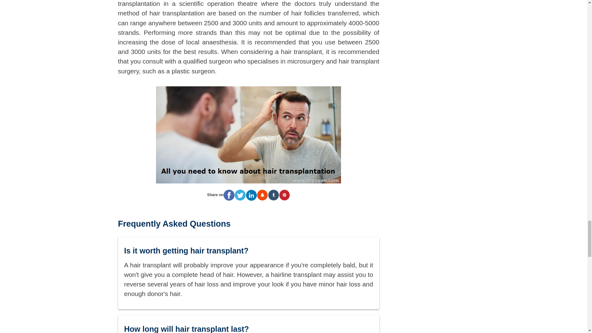  Describe the element at coordinates (240, 195) in the screenshot. I see `twitter` at that location.